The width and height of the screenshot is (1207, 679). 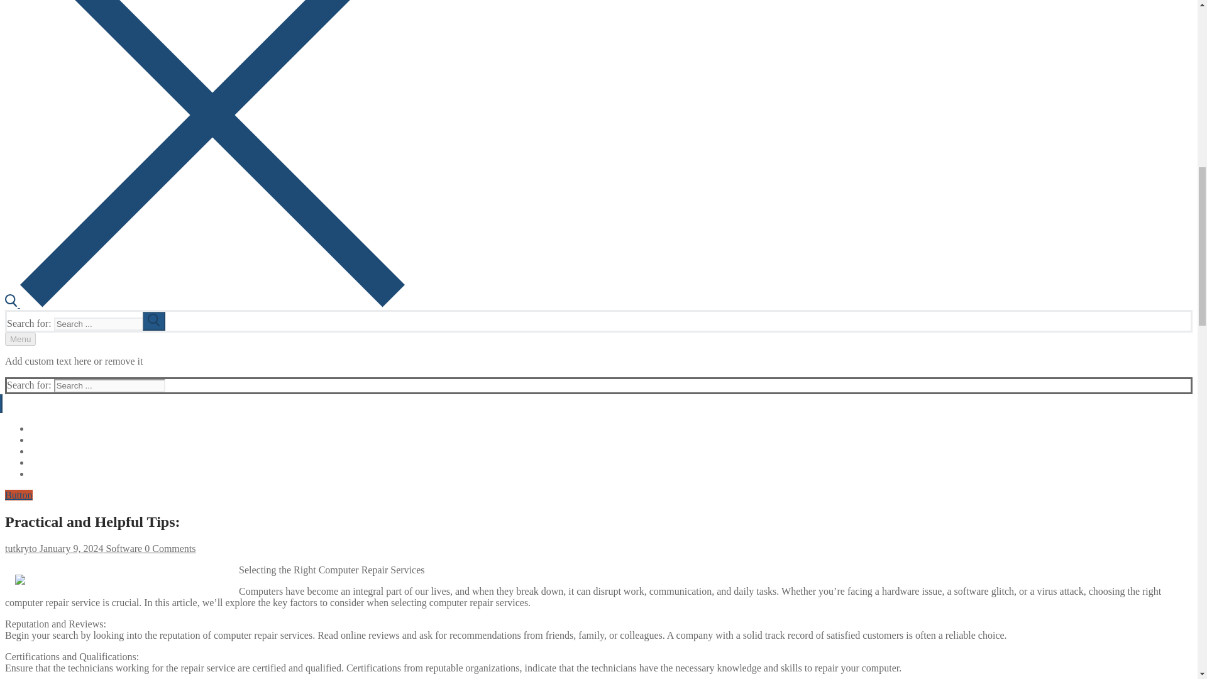 What do you see at coordinates (18, 494) in the screenshot?
I see `Button` at bounding box center [18, 494].